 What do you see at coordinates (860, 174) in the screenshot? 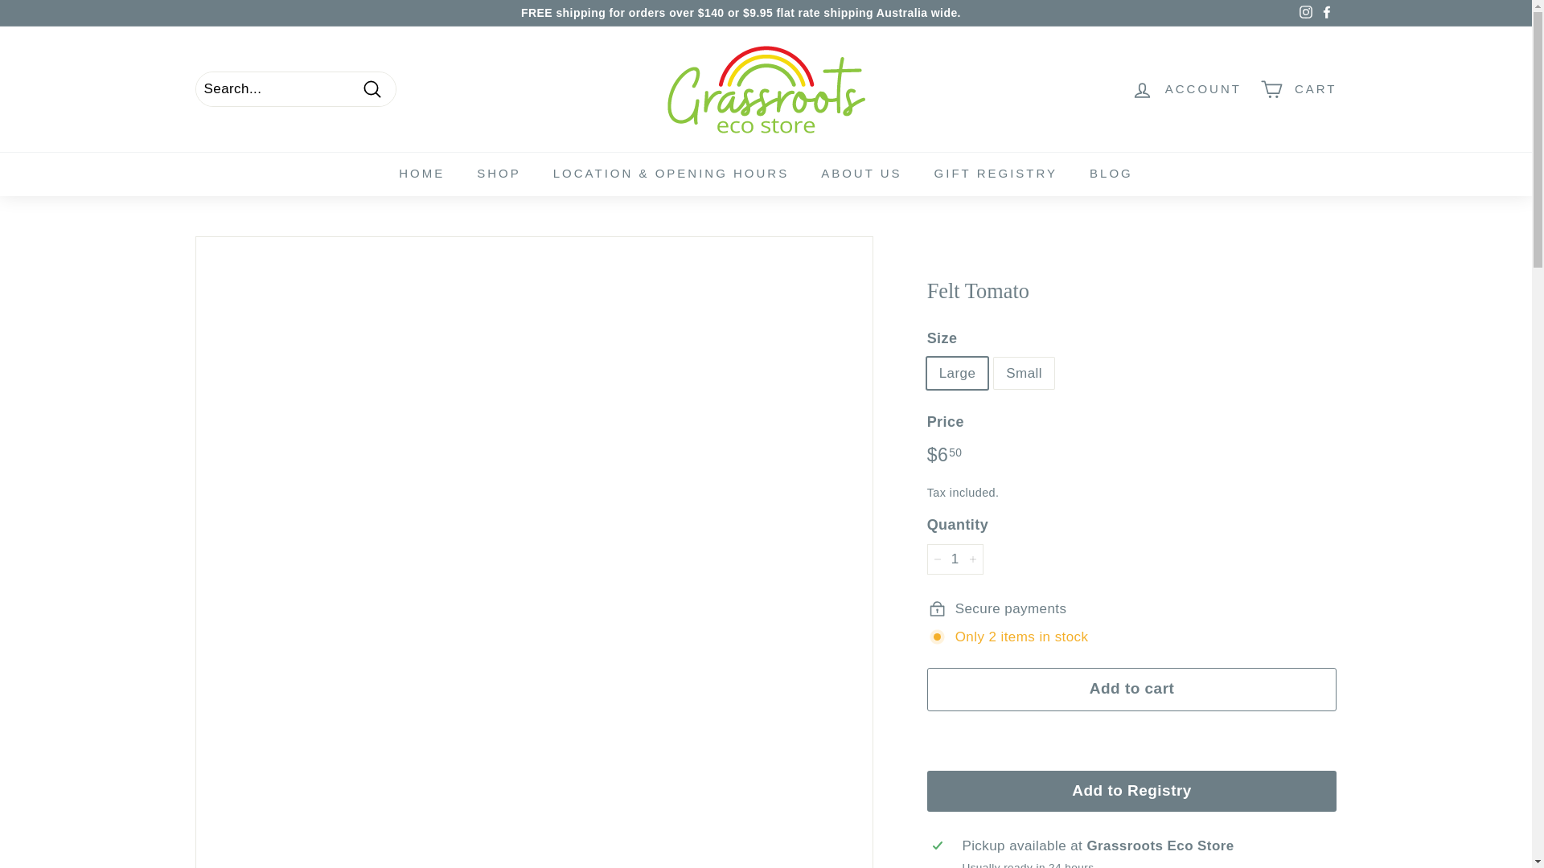
I see `ABOUT US` at bounding box center [860, 174].